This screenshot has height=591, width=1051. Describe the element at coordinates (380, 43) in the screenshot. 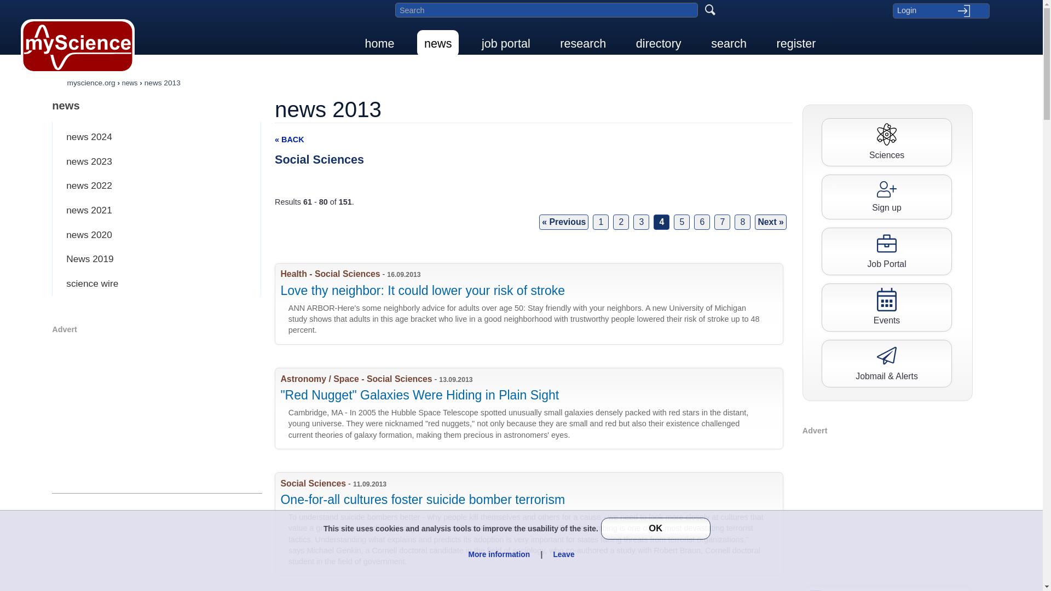

I see `home` at that location.